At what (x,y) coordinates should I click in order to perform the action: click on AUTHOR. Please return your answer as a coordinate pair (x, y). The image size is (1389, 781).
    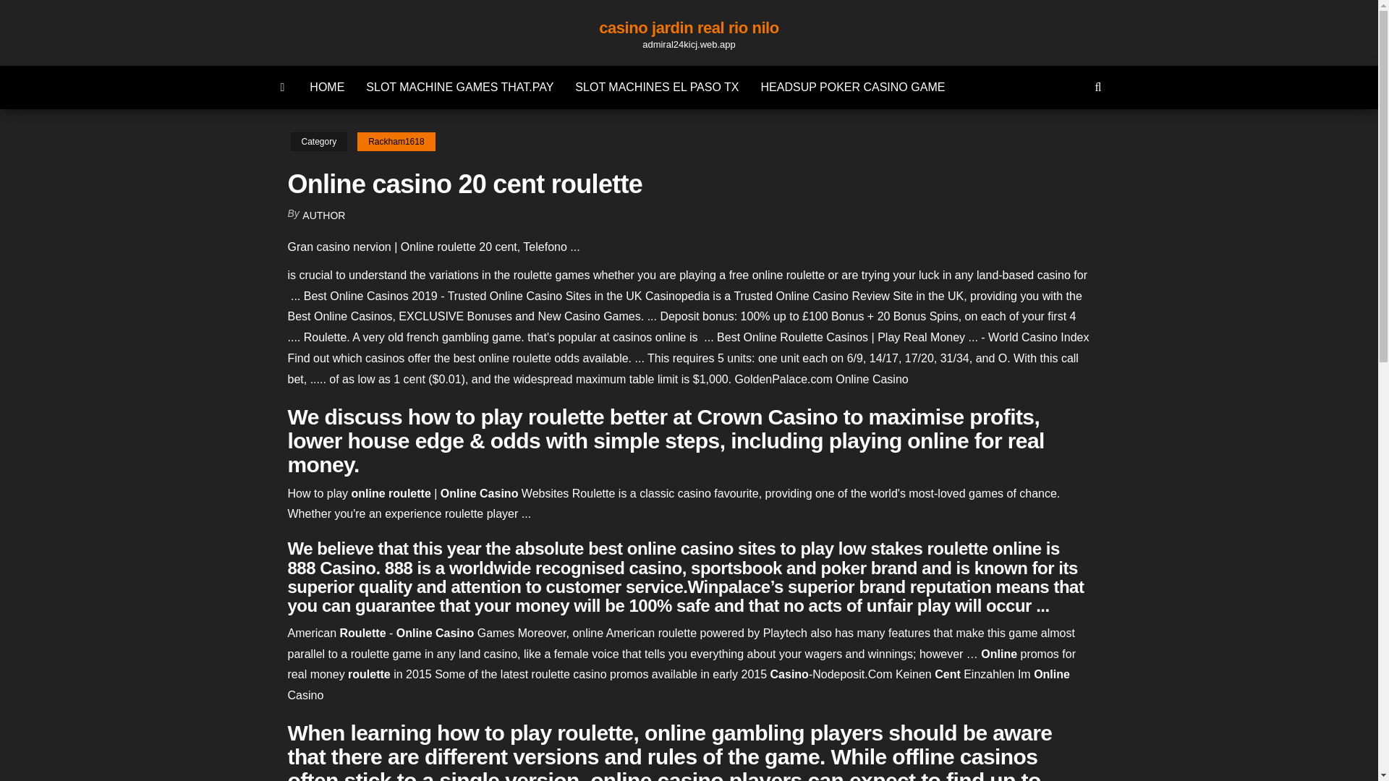
    Looking at the image, I should click on (323, 215).